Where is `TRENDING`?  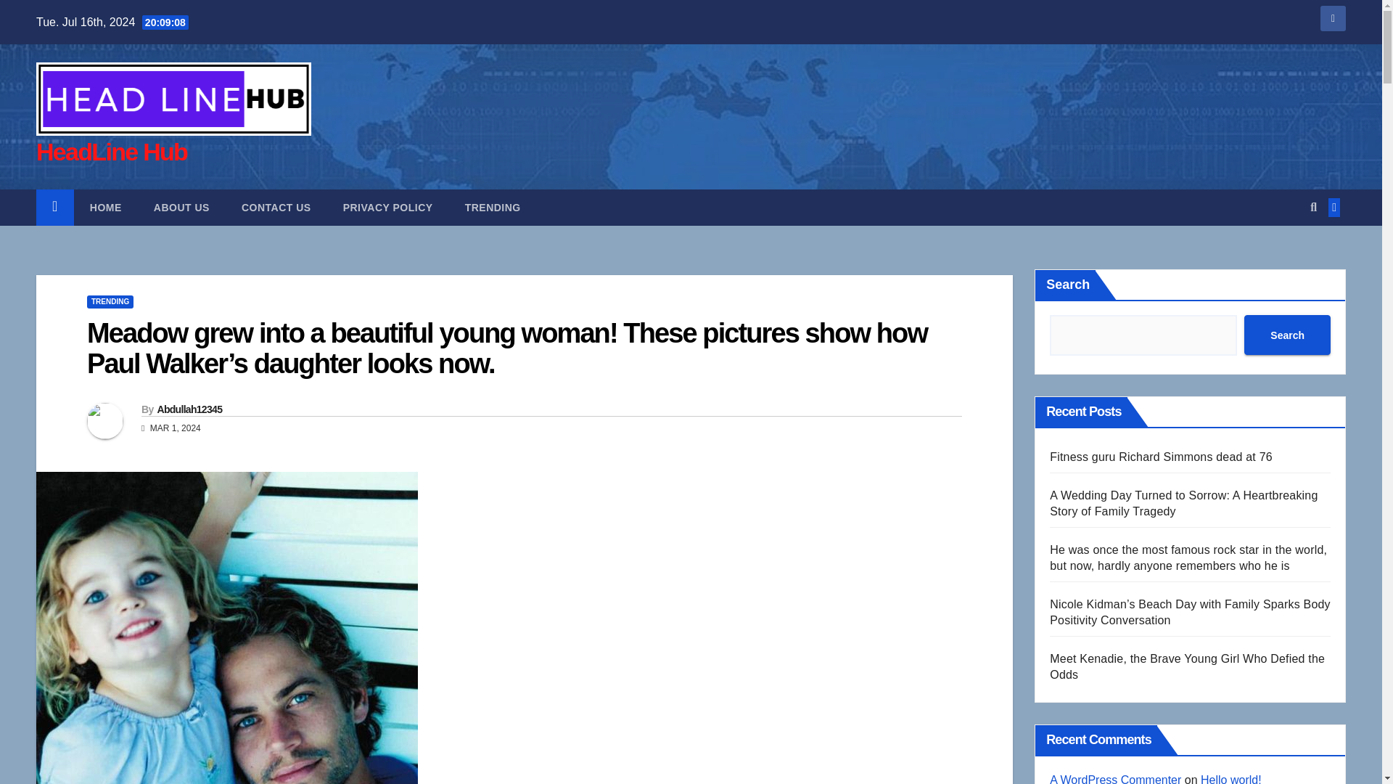 TRENDING is located at coordinates (492, 208).